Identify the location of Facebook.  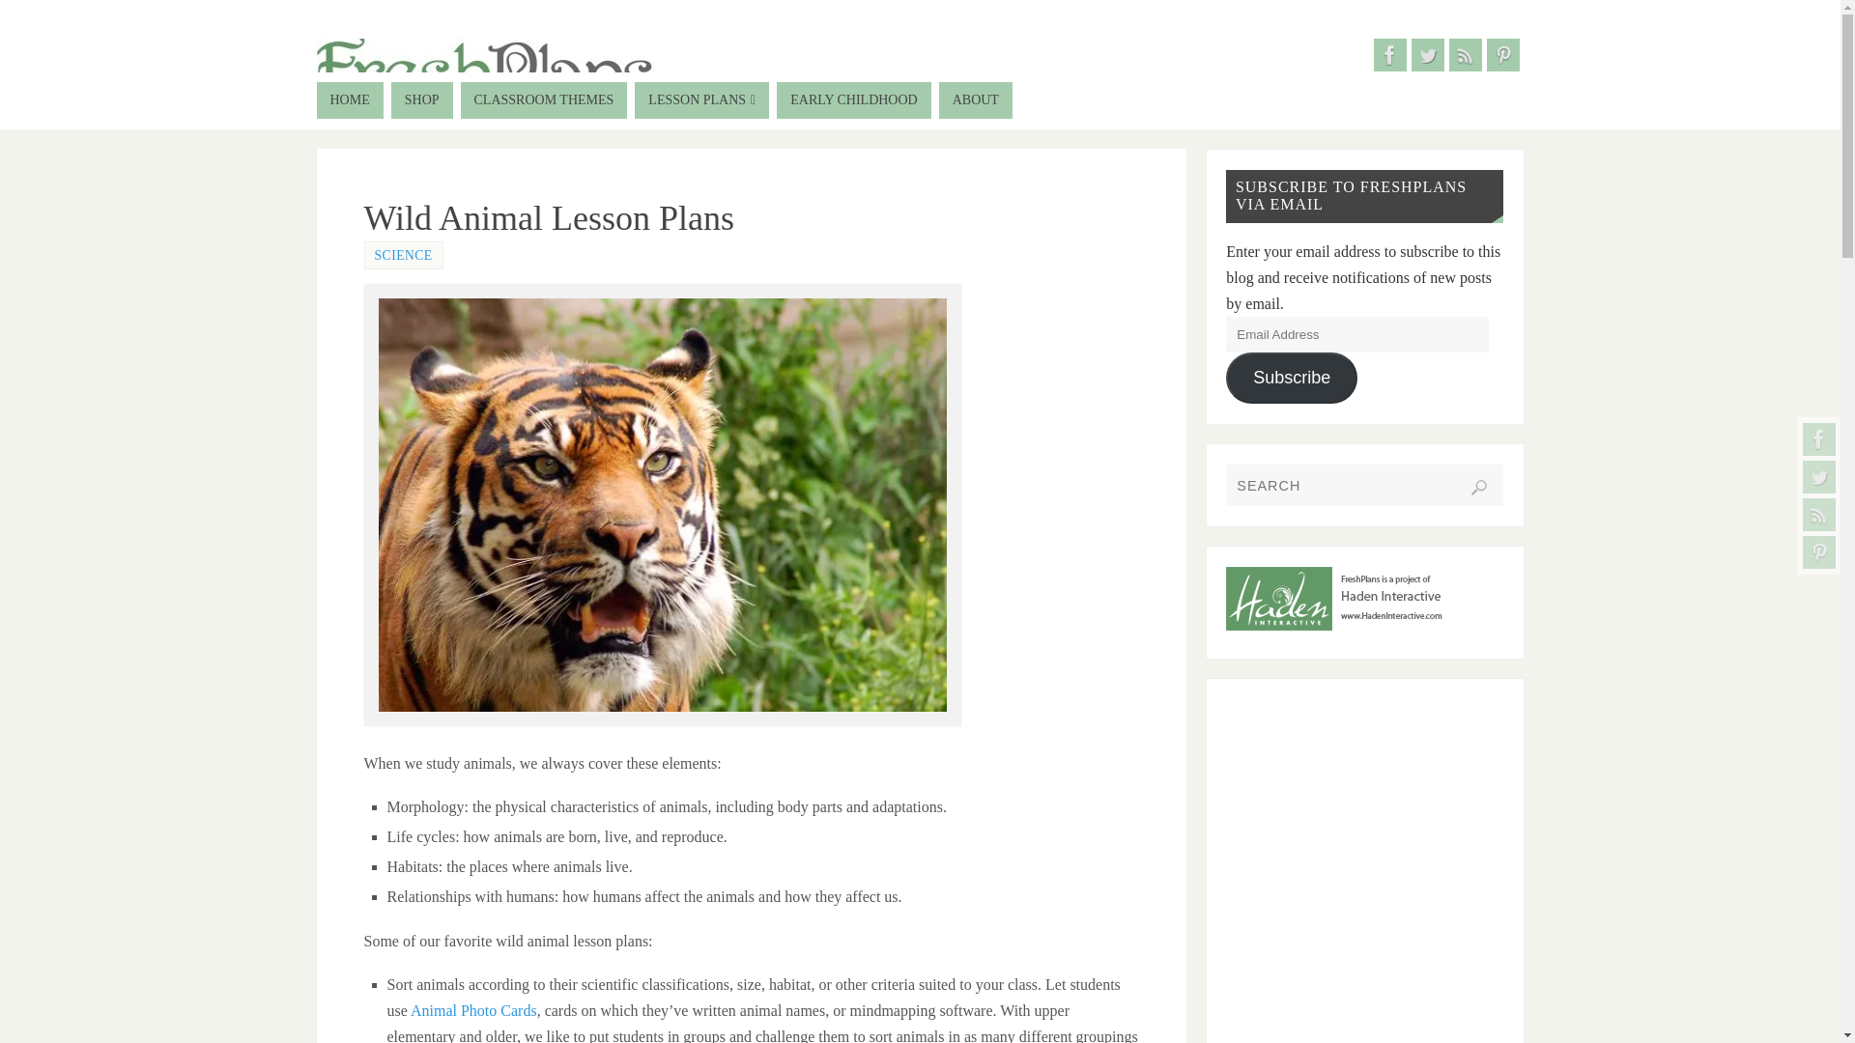
(1819, 438).